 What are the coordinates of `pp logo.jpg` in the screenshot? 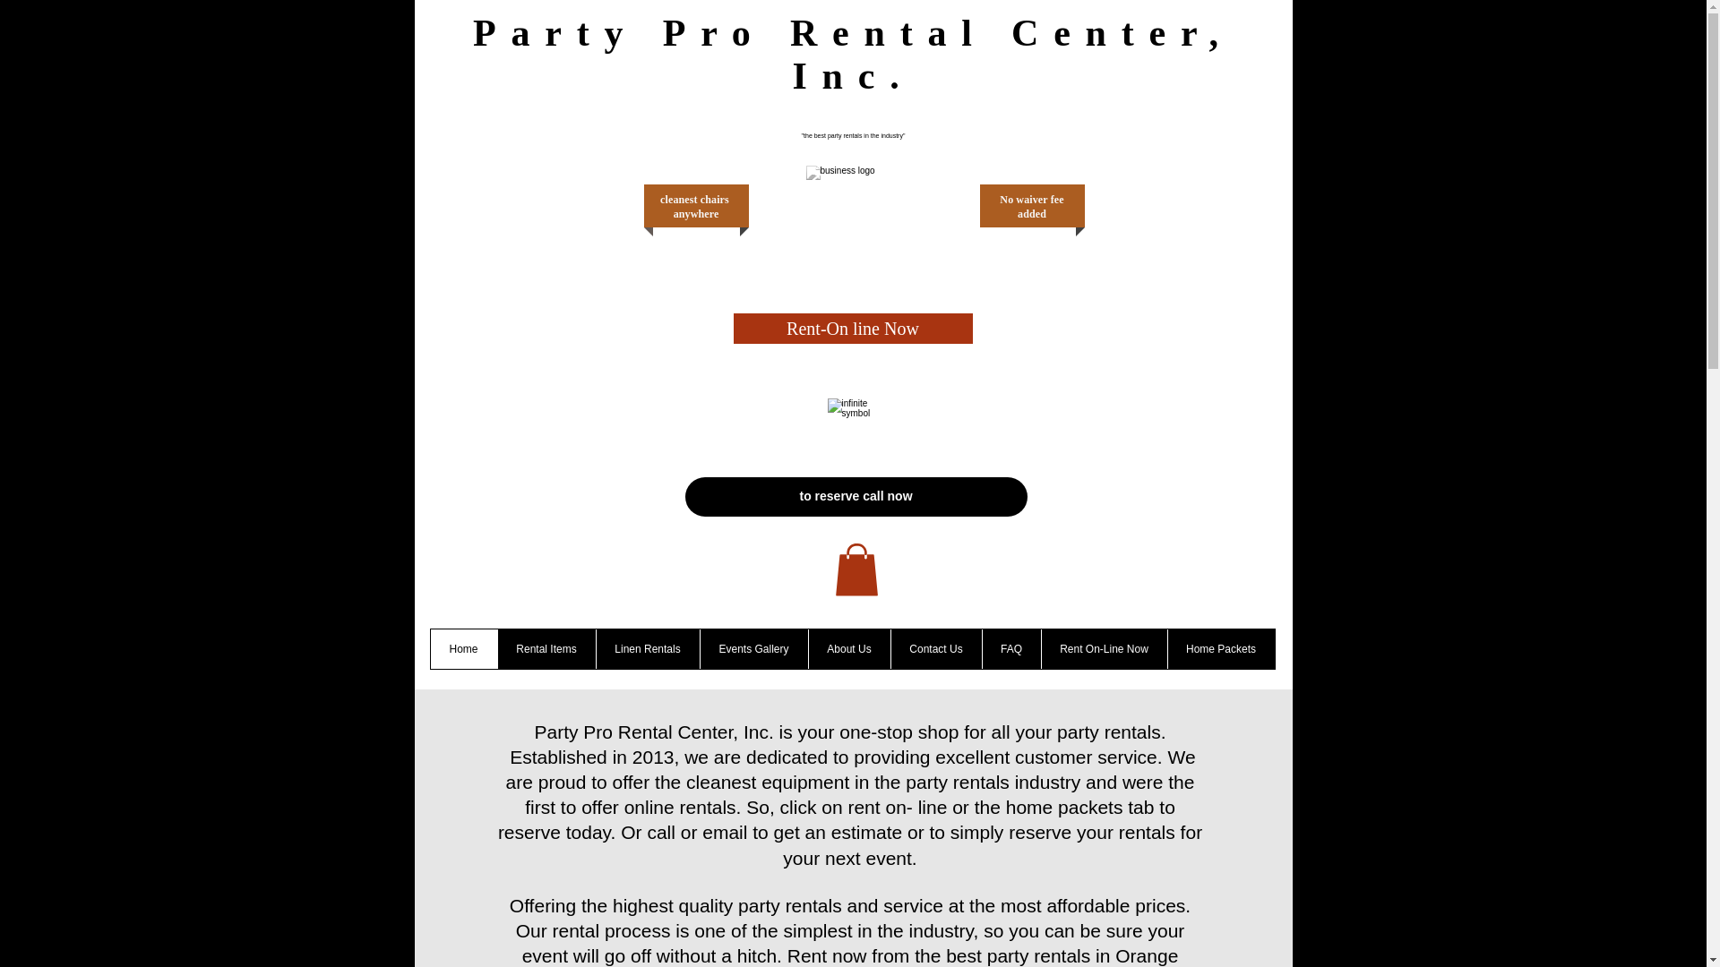 It's located at (856, 210).